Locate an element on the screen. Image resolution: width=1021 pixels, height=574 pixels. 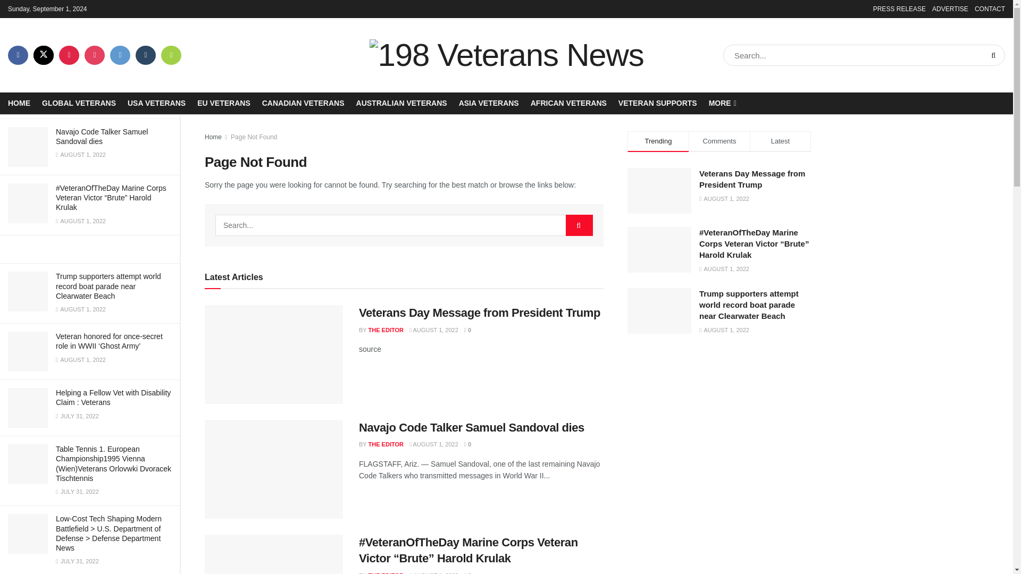
Filter is located at coordinates (160, 10).